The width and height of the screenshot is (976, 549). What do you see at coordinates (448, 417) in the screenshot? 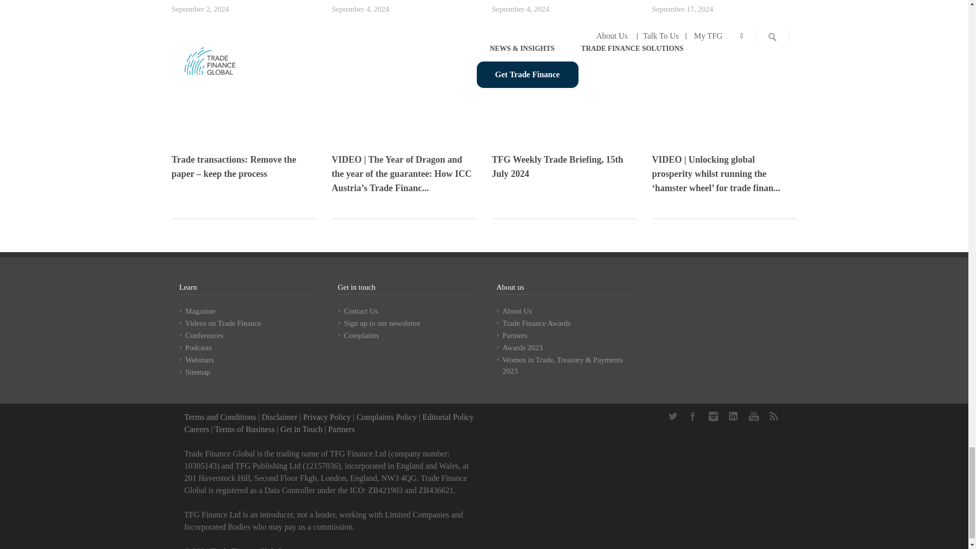
I see `Editorial Policy` at bounding box center [448, 417].